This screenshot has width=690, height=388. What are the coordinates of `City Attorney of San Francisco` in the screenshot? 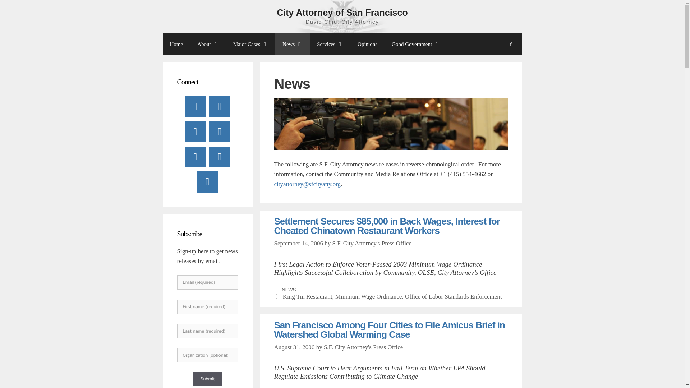 It's located at (342, 12).